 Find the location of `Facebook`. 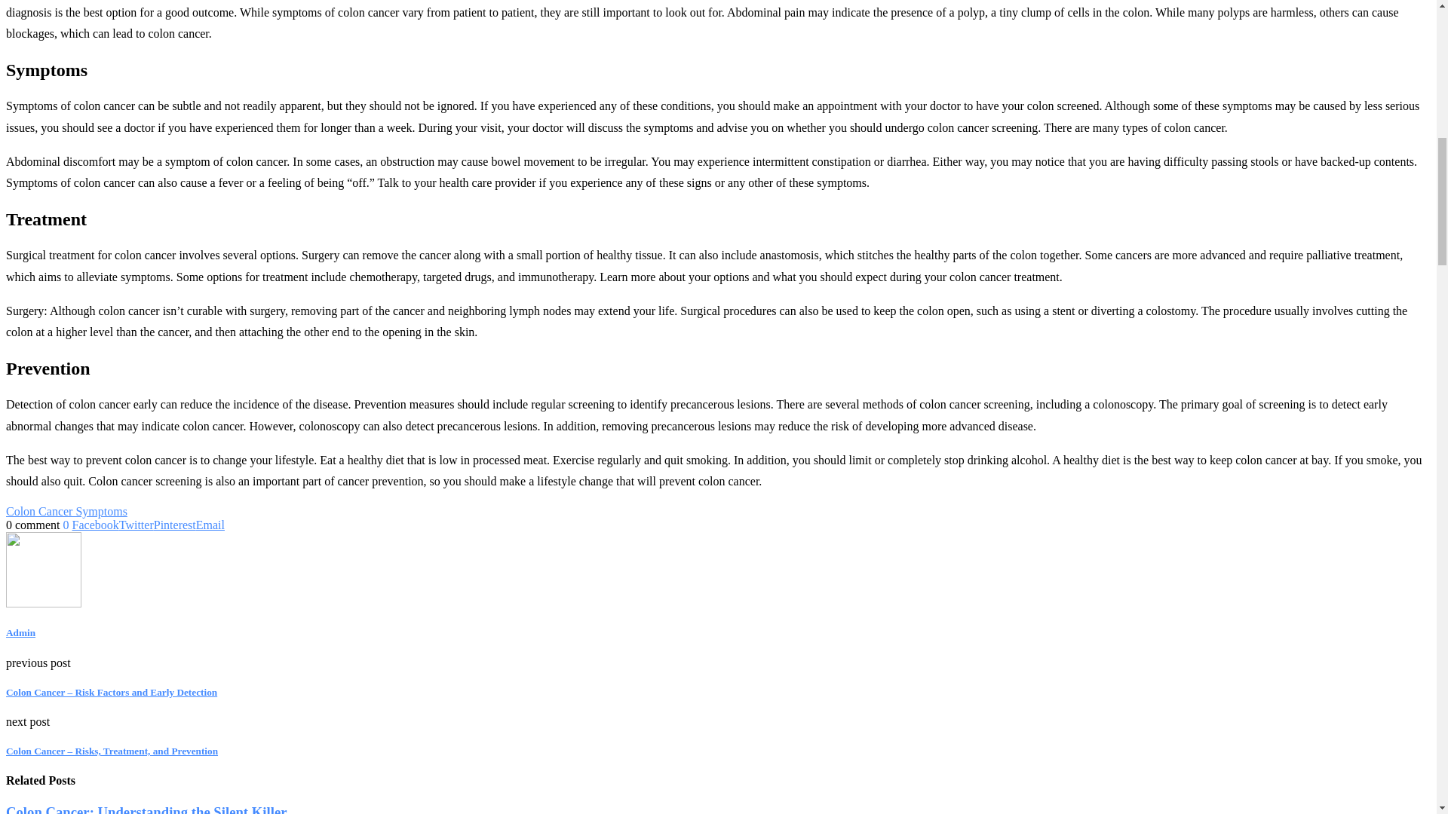

Facebook is located at coordinates (95, 525).